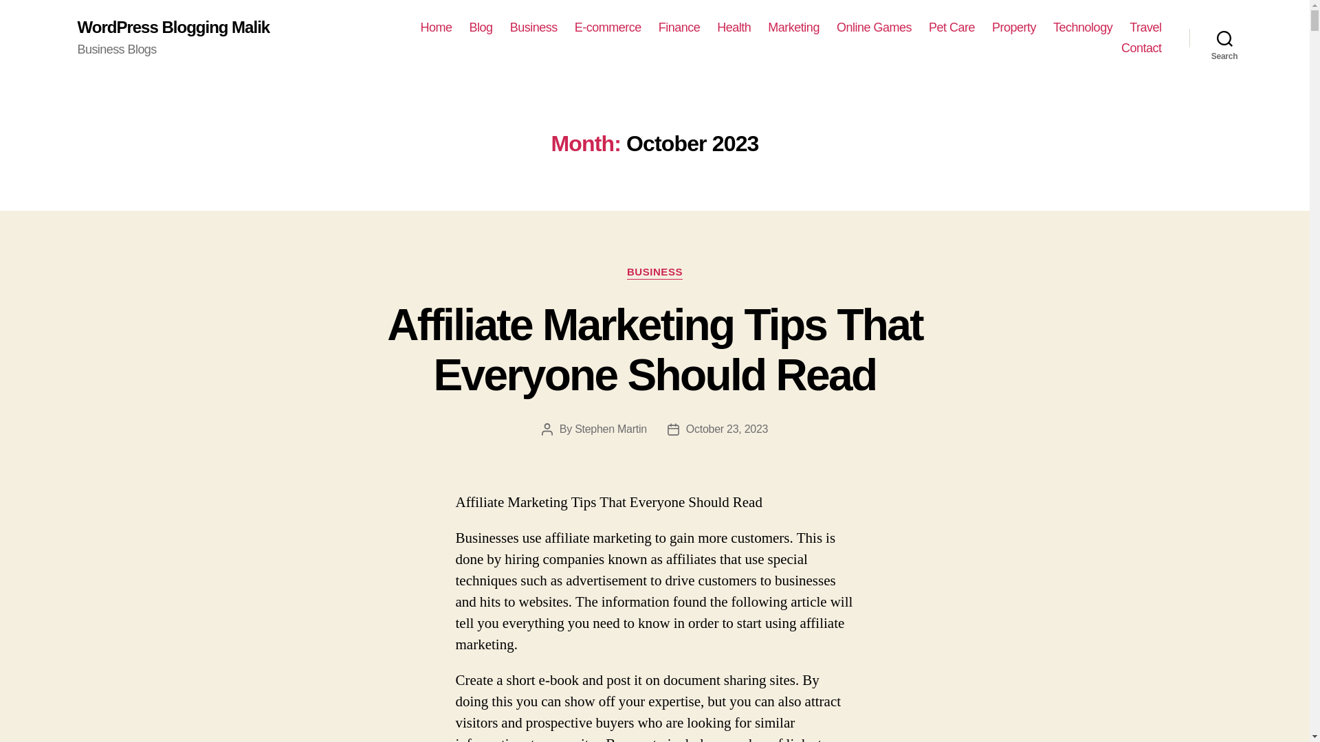  Describe the element at coordinates (951, 27) in the screenshot. I see `Pet Care` at that location.